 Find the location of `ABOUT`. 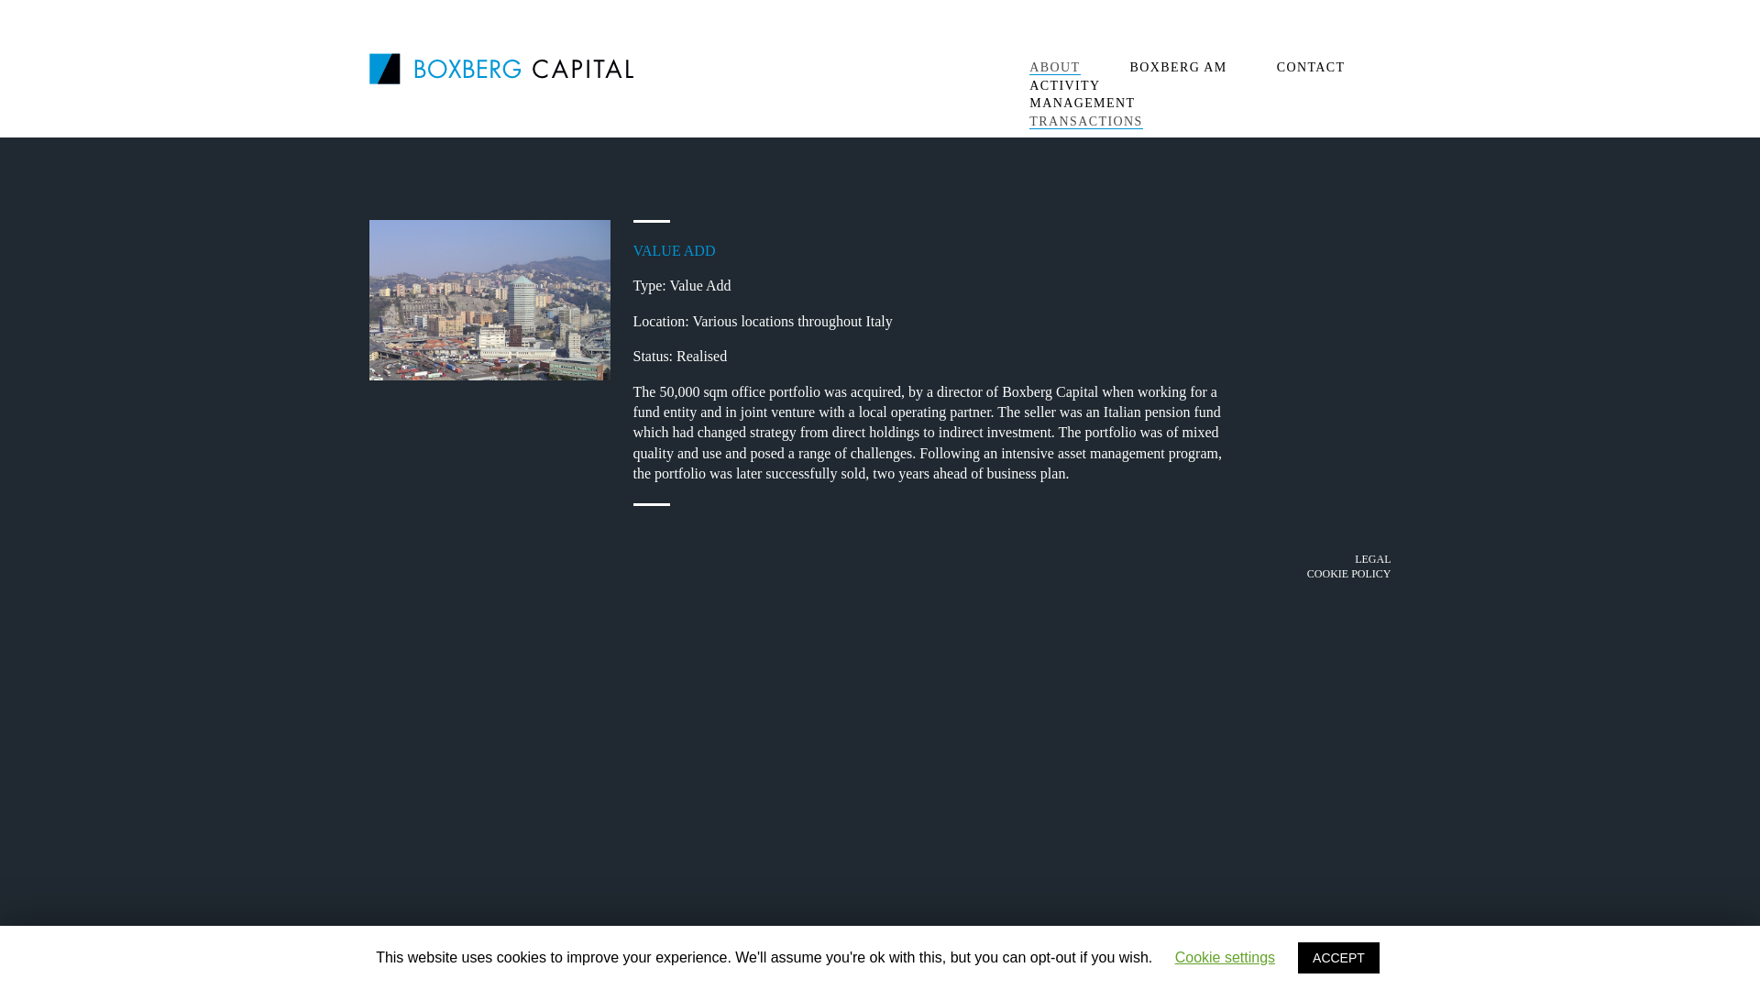

ABOUT is located at coordinates (1054, 68).